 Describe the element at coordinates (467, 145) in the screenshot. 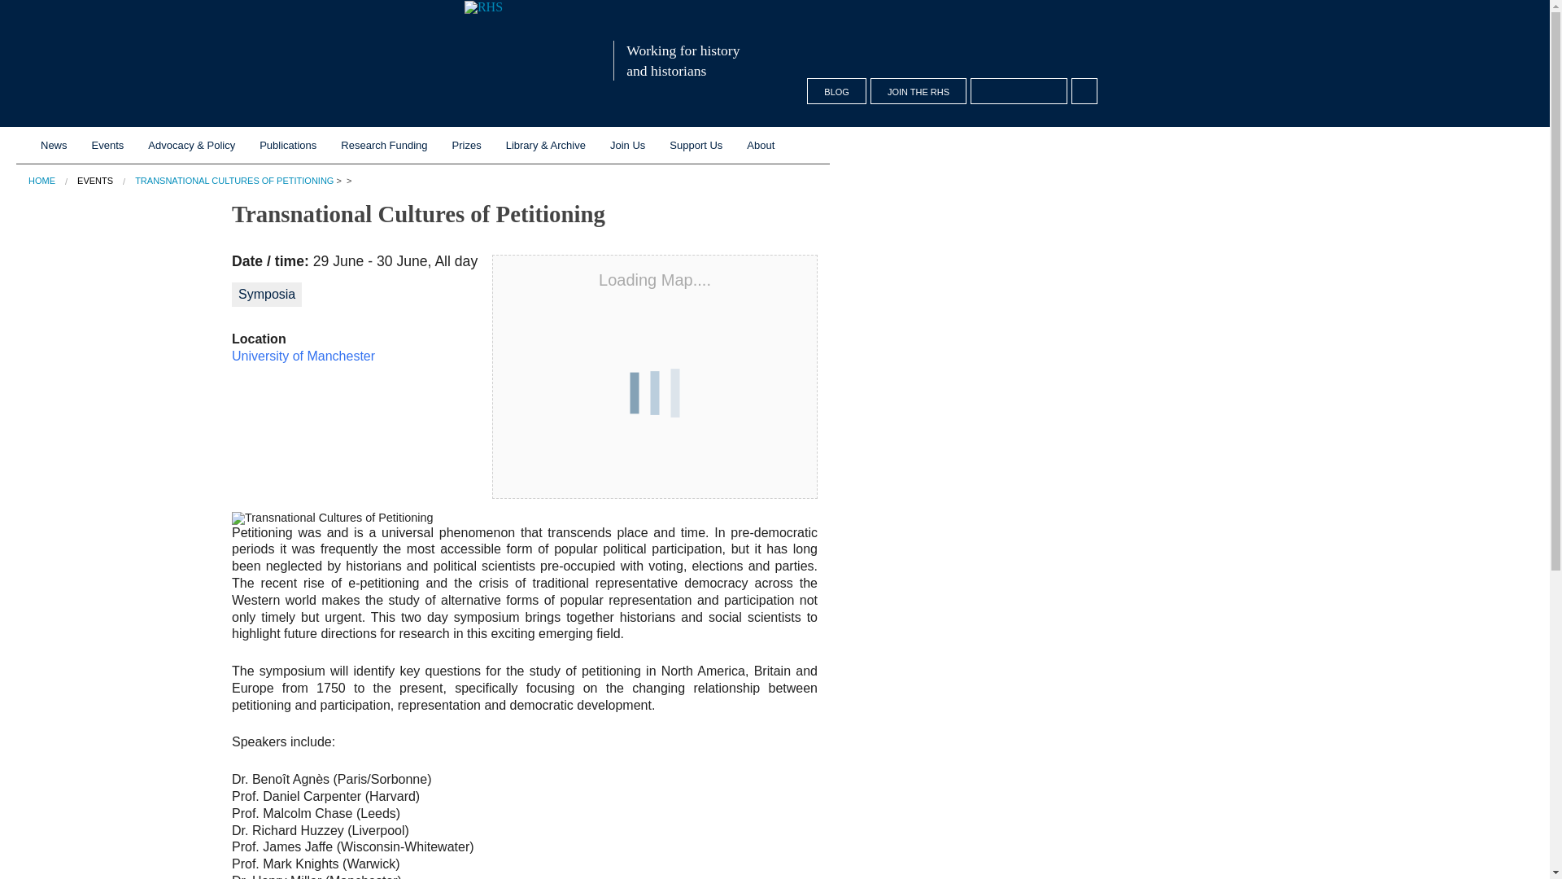

I see `Prizes` at that location.